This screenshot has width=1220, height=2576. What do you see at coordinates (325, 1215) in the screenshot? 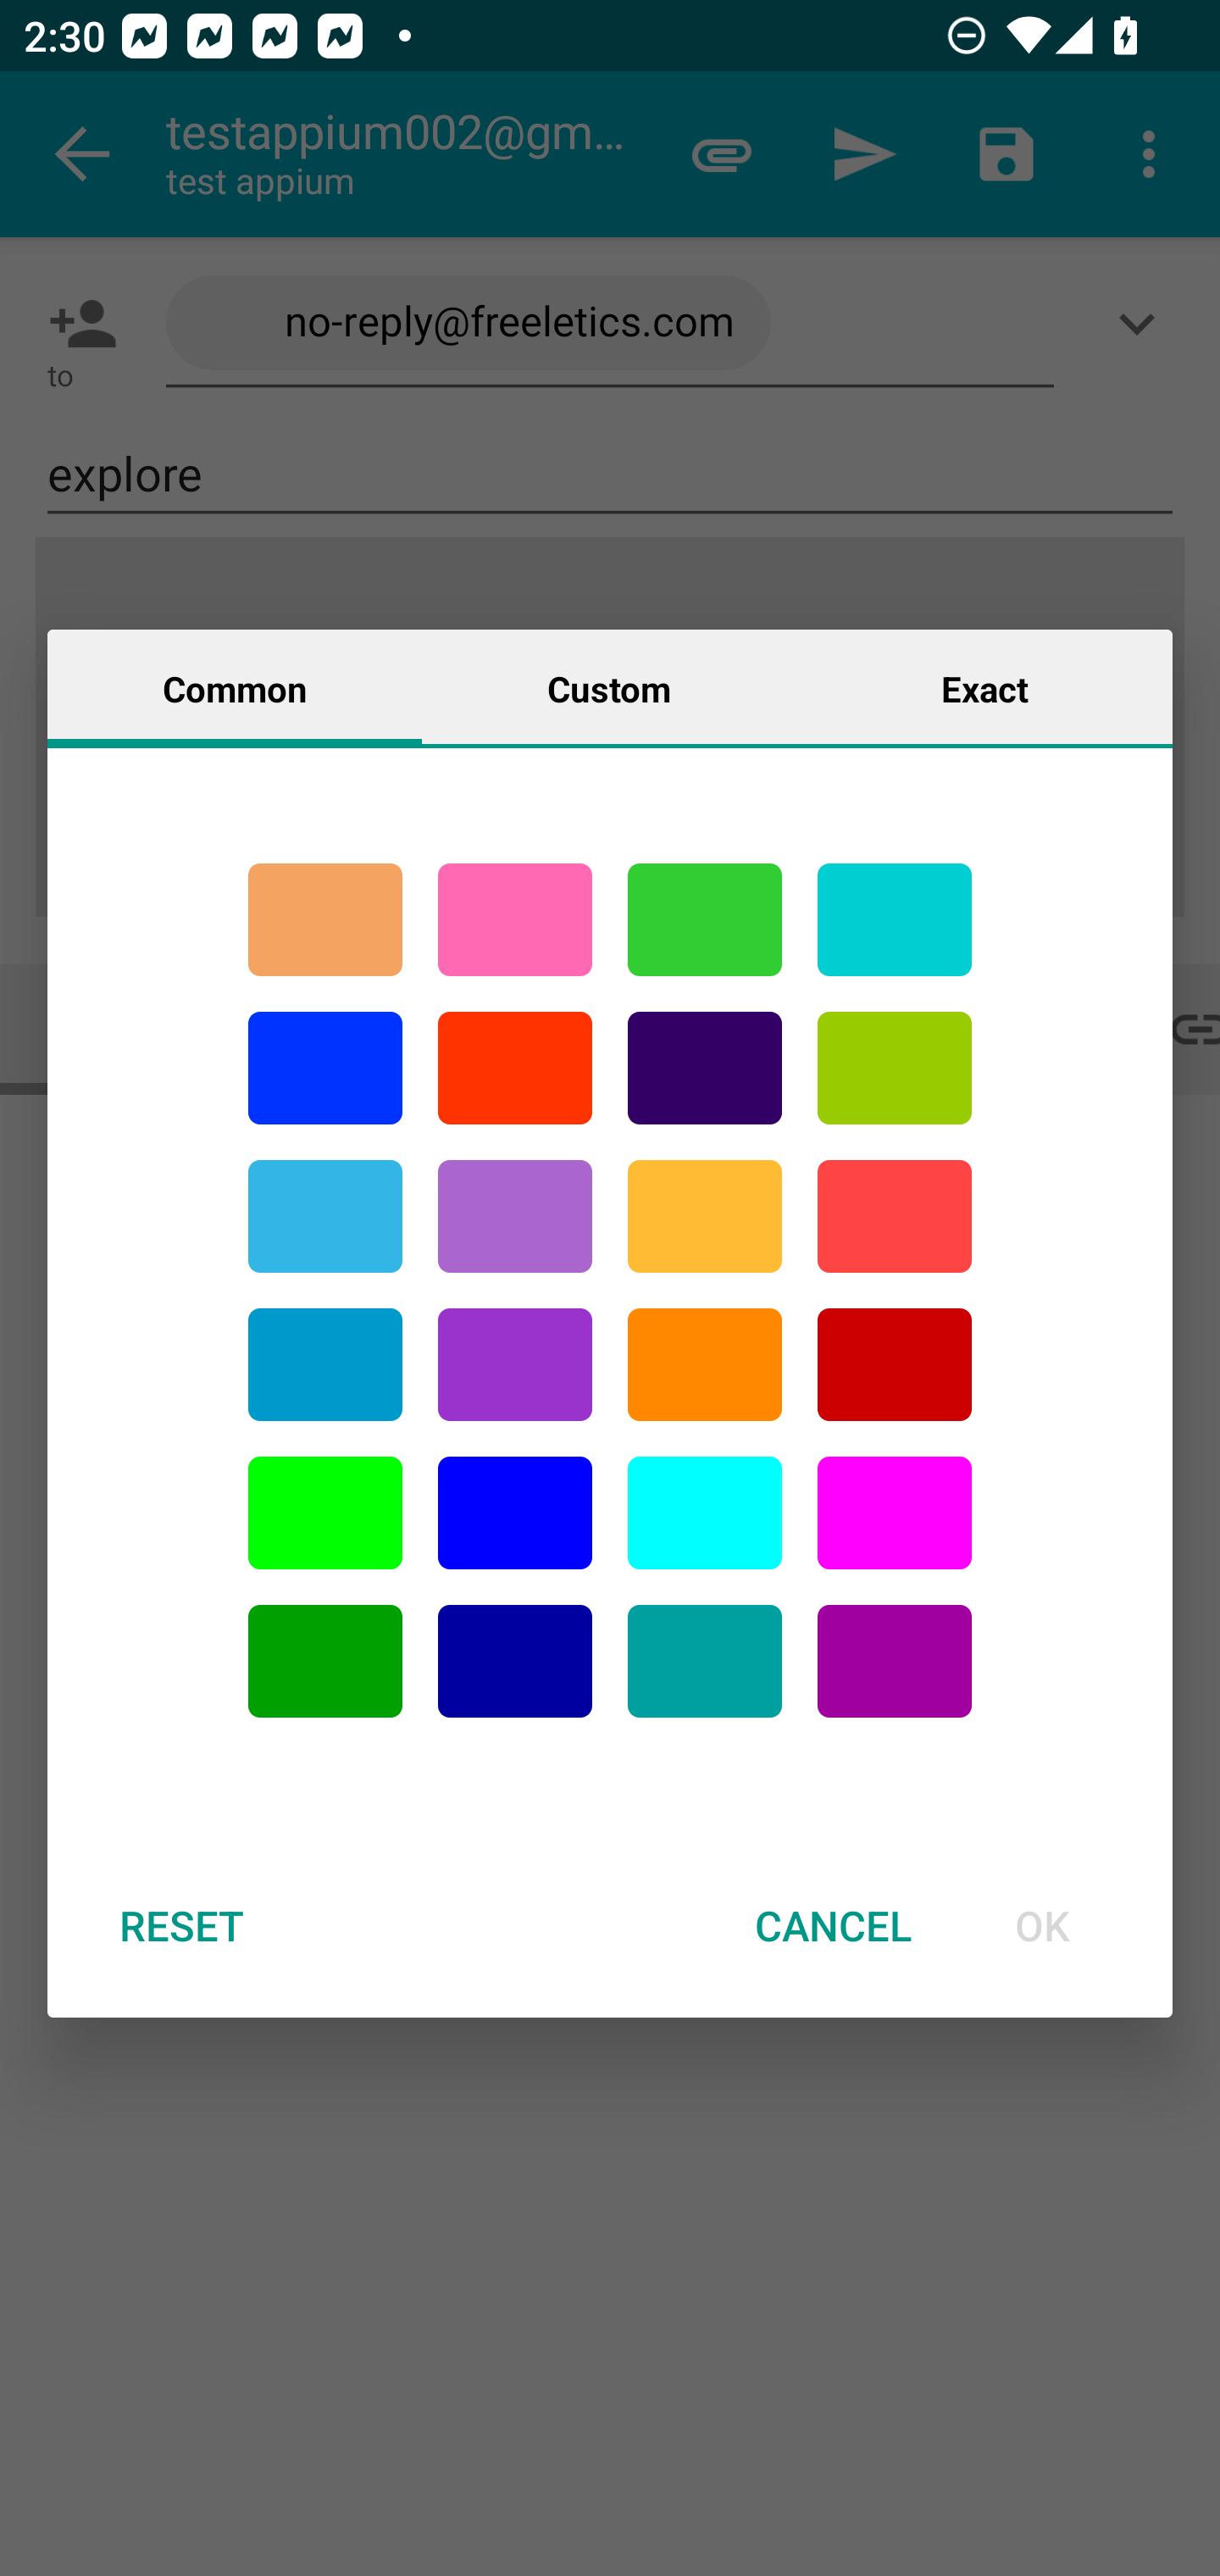
I see `Cyan` at bounding box center [325, 1215].